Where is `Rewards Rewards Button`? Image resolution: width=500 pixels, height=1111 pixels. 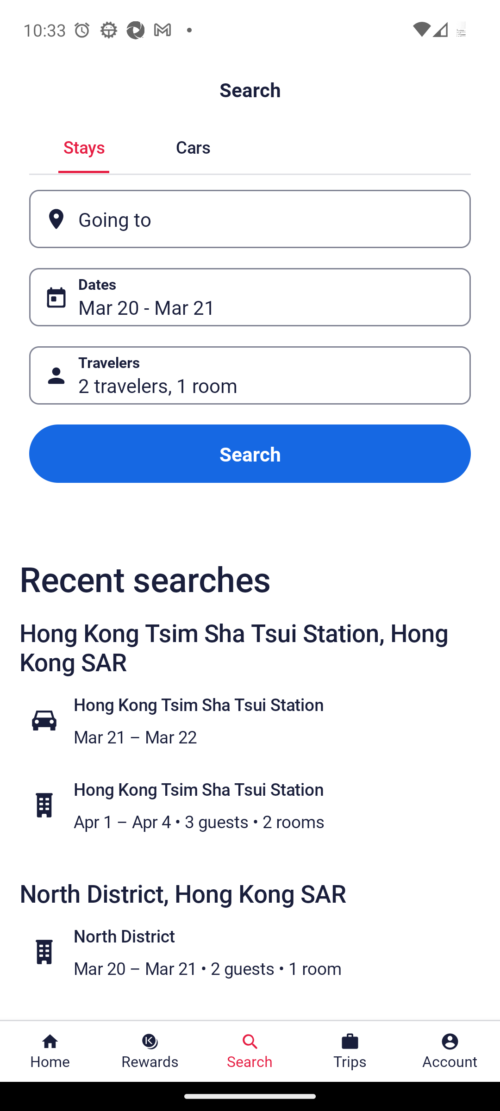 Rewards Rewards Button is located at coordinates (150, 1051).